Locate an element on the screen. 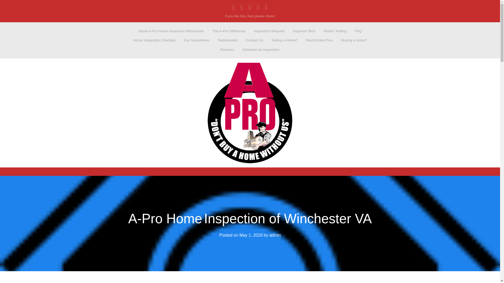  Home Inspection Winchester VA is located at coordinates (250, 113).